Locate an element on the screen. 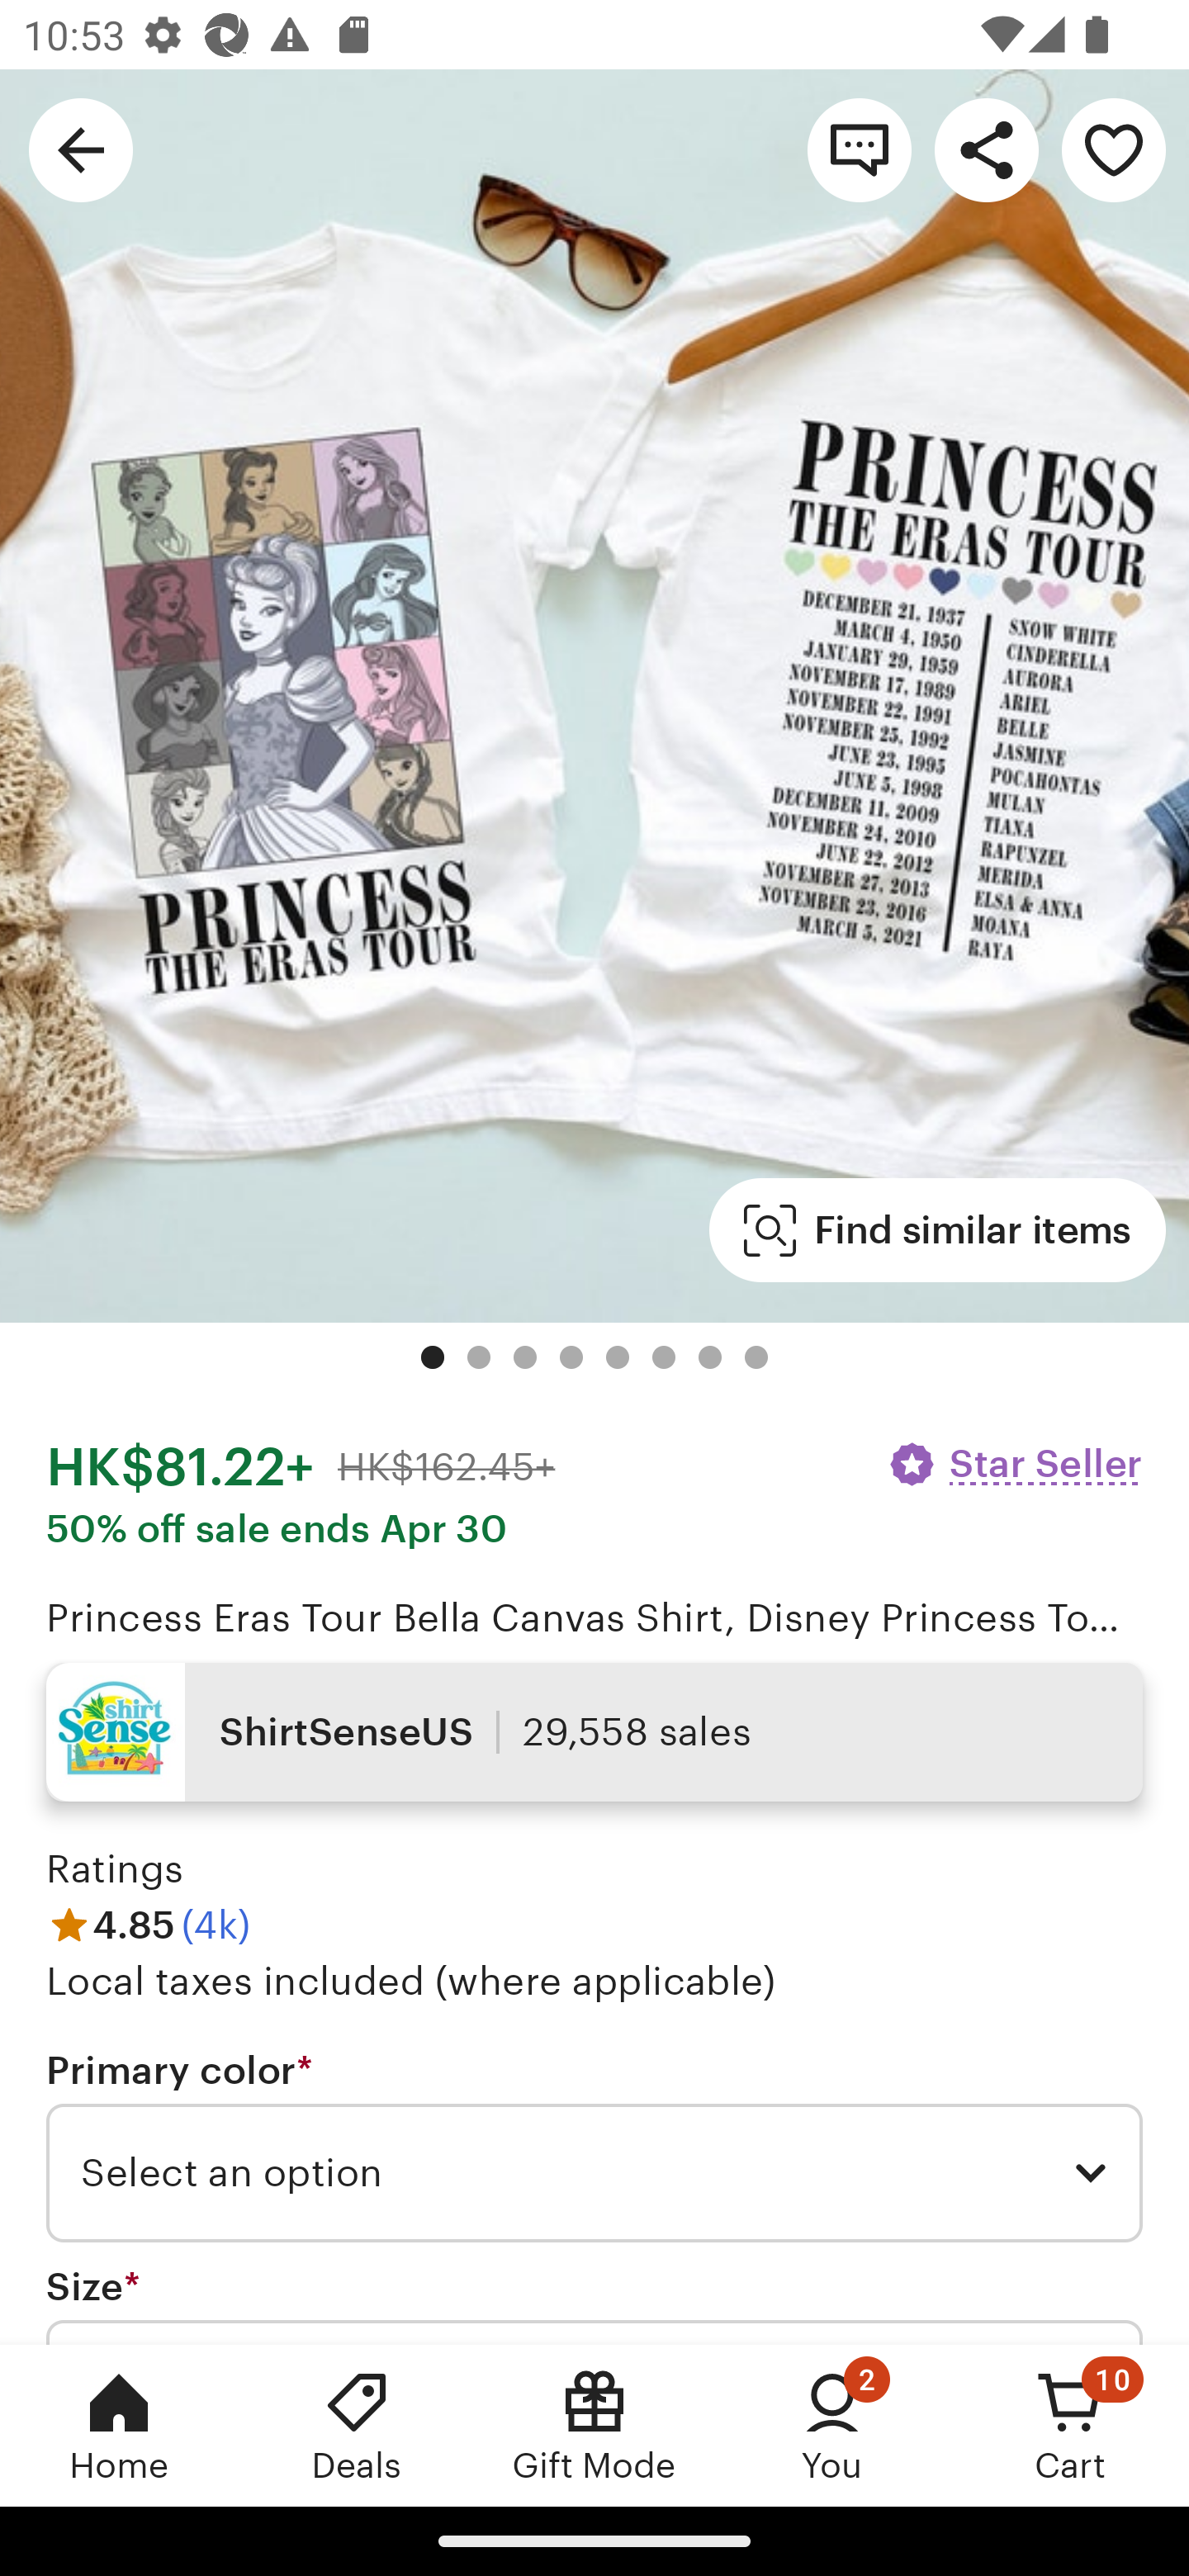 This screenshot has width=1189, height=2576. You, 2 new notifications You is located at coordinates (832, 2425).